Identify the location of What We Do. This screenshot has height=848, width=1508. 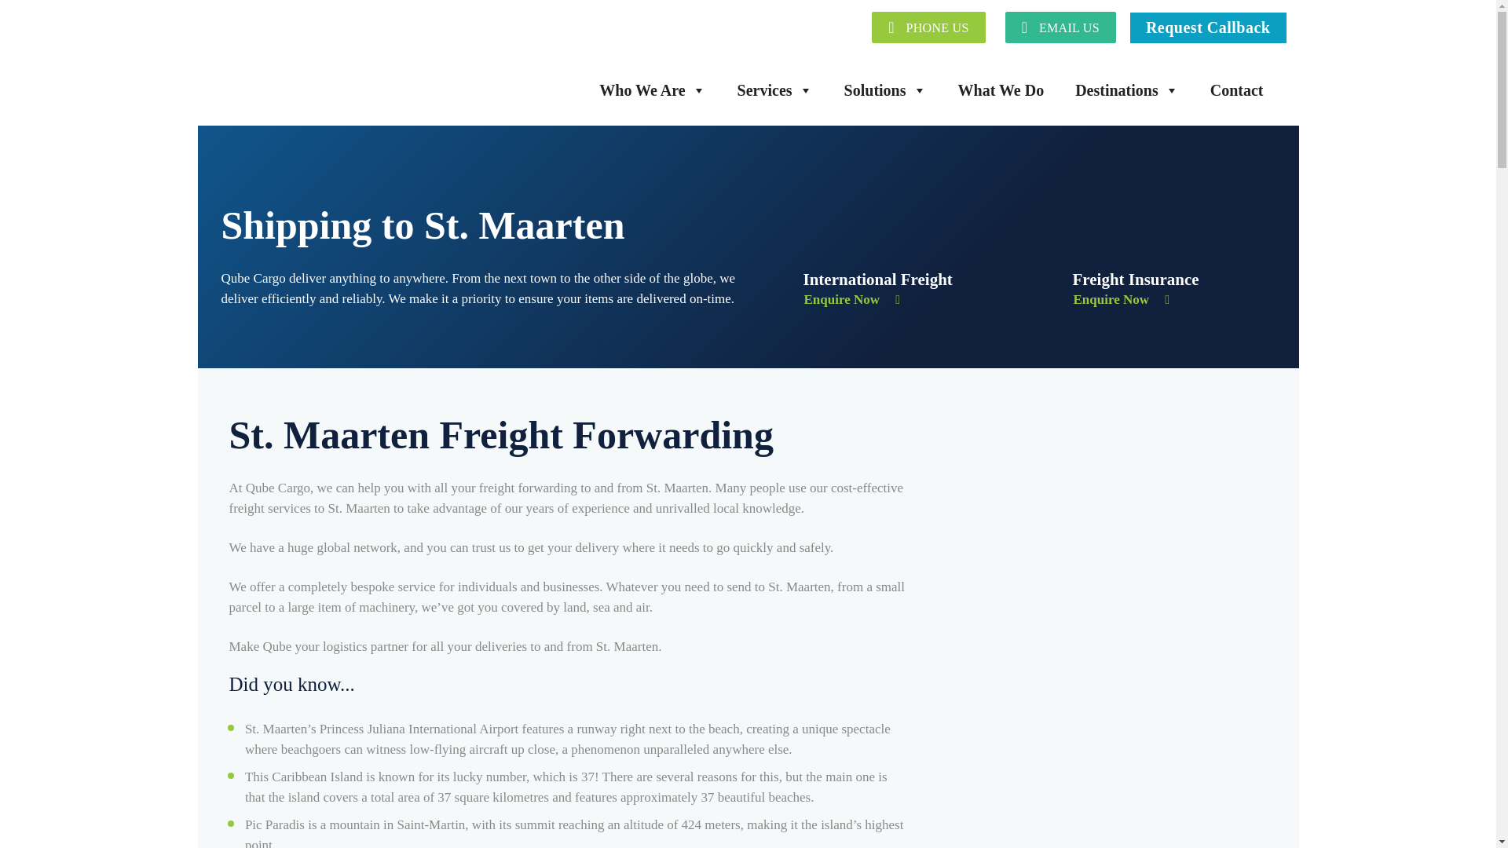
(1001, 90).